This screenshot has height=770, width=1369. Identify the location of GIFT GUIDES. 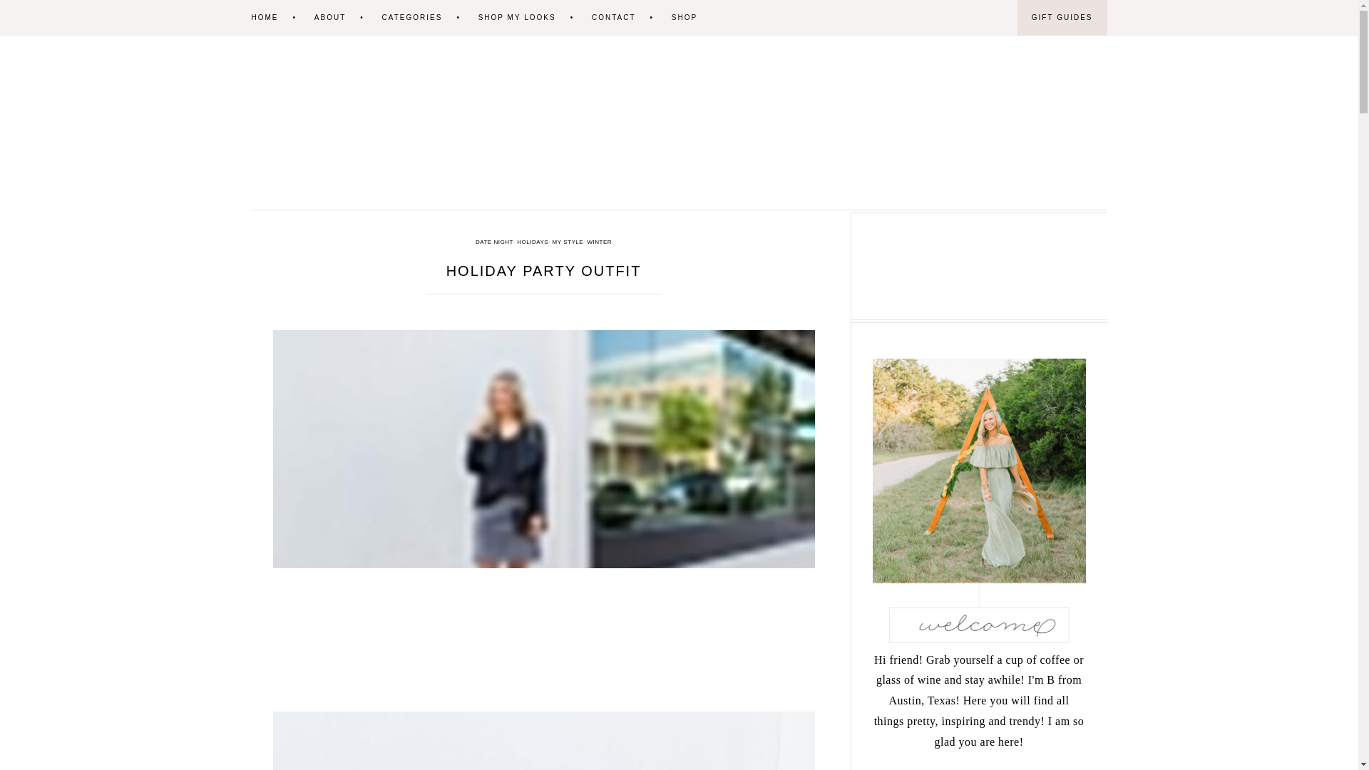
(1062, 17).